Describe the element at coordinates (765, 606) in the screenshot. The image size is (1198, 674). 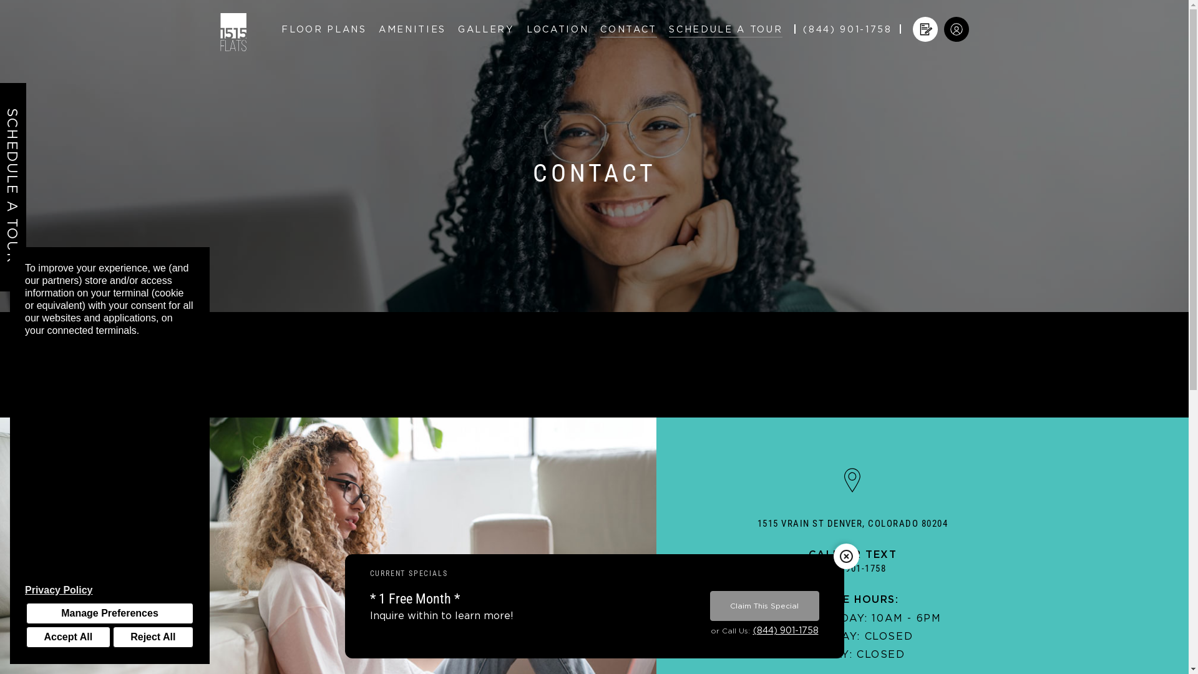
I see `Claim This Special` at that location.